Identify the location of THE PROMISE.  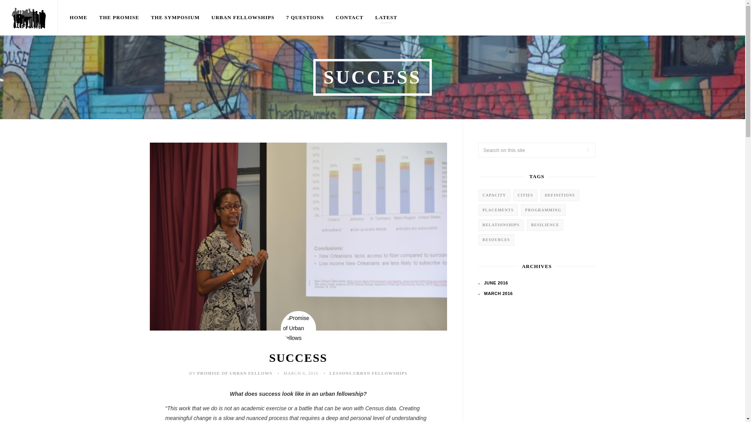
(119, 18).